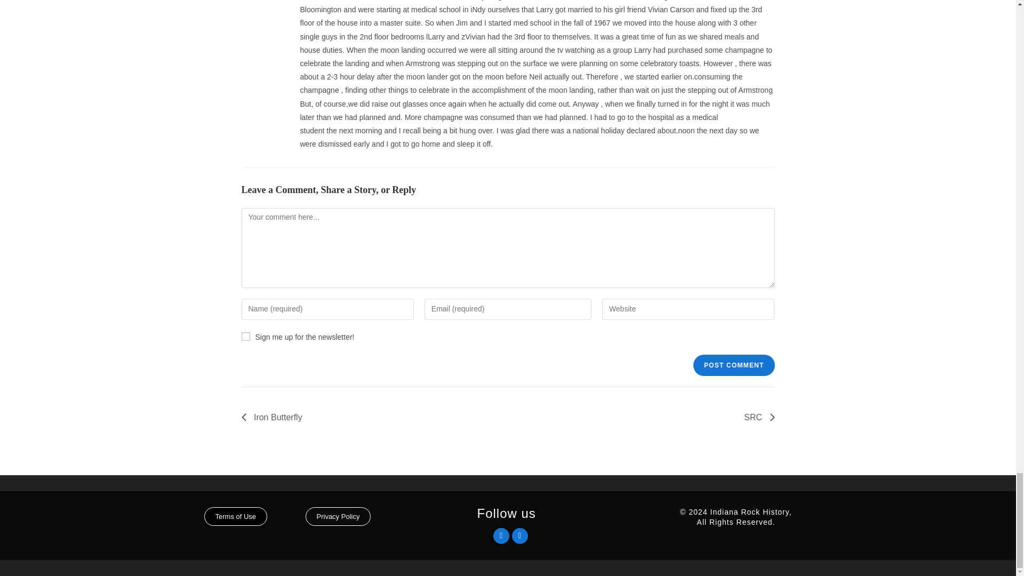 The image size is (1024, 576). Describe the element at coordinates (338, 516) in the screenshot. I see `Privacy Policy` at that location.